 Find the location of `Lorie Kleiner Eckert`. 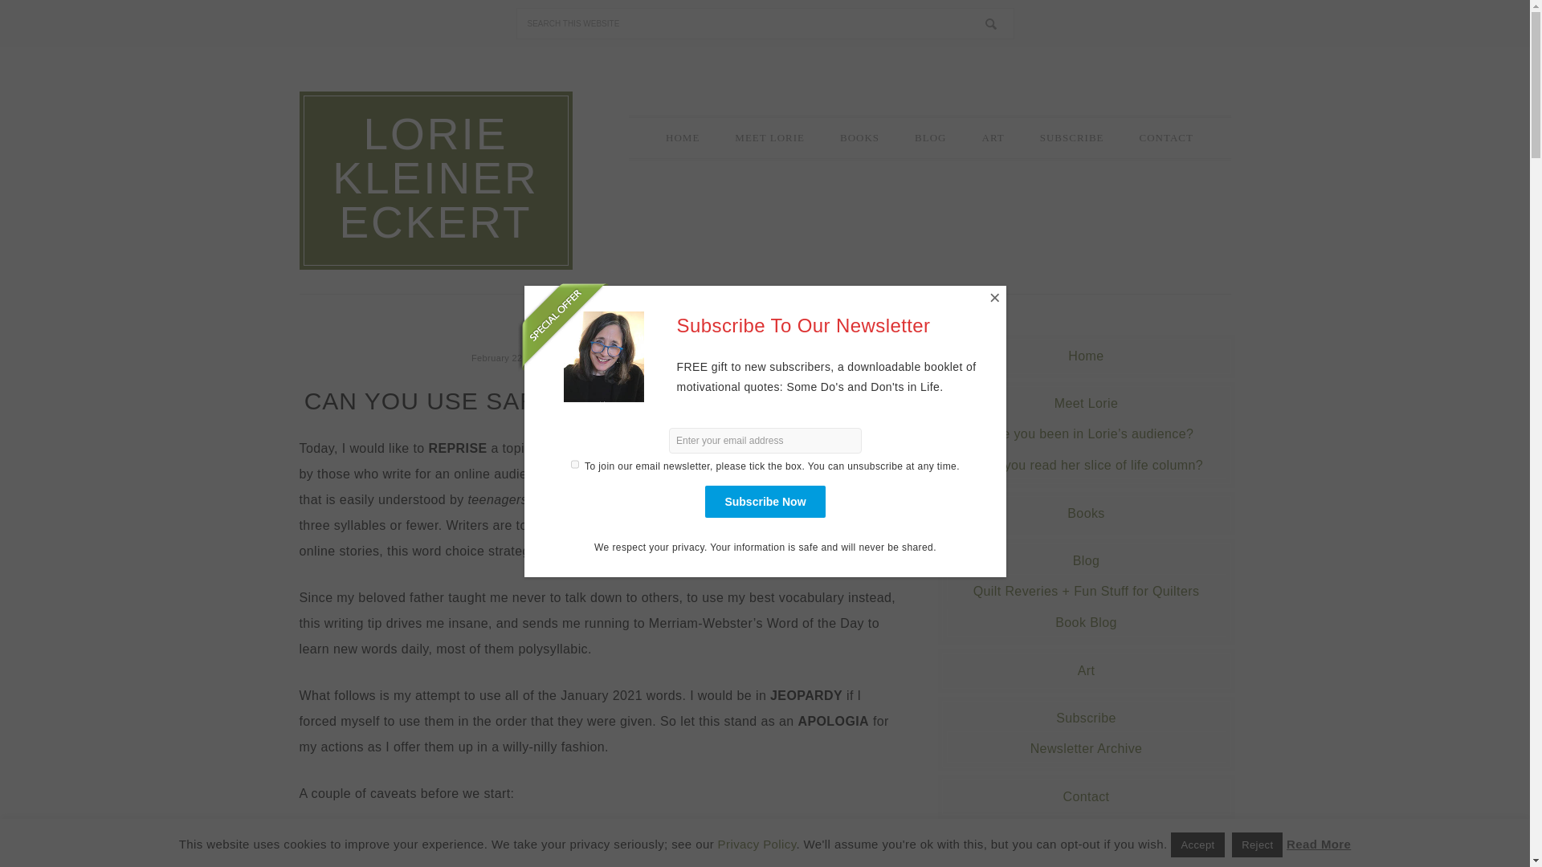

Lorie Kleiner Eckert is located at coordinates (607, 358).